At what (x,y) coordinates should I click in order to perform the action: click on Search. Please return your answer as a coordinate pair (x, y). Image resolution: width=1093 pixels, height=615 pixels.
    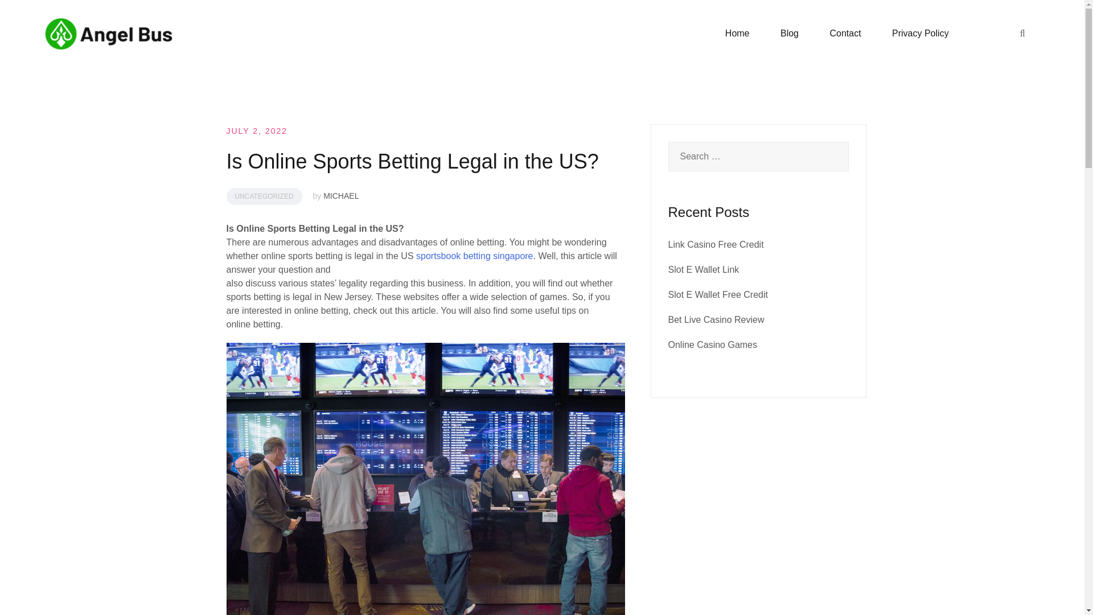
    Looking at the image, I should click on (35, 15).